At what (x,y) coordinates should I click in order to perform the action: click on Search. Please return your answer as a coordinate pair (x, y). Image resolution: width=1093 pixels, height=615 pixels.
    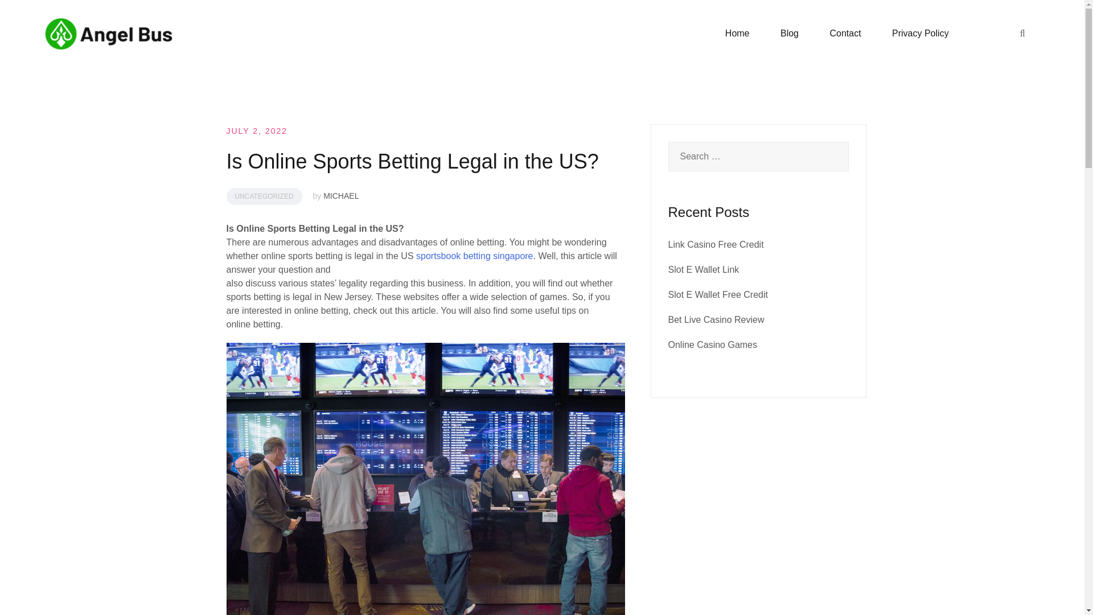
    Looking at the image, I should click on (35, 15).